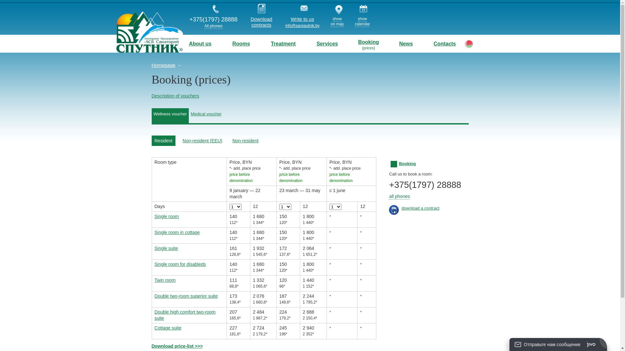  What do you see at coordinates (175, 96) in the screenshot?
I see `Description of vouchers` at bounding box center [175, 96].